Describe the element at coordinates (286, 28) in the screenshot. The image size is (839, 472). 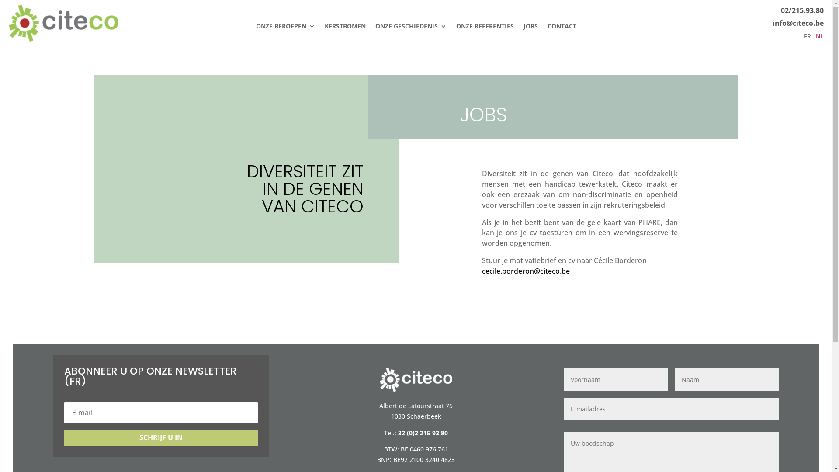
I see `ONZE BEROEPEN` at that location.